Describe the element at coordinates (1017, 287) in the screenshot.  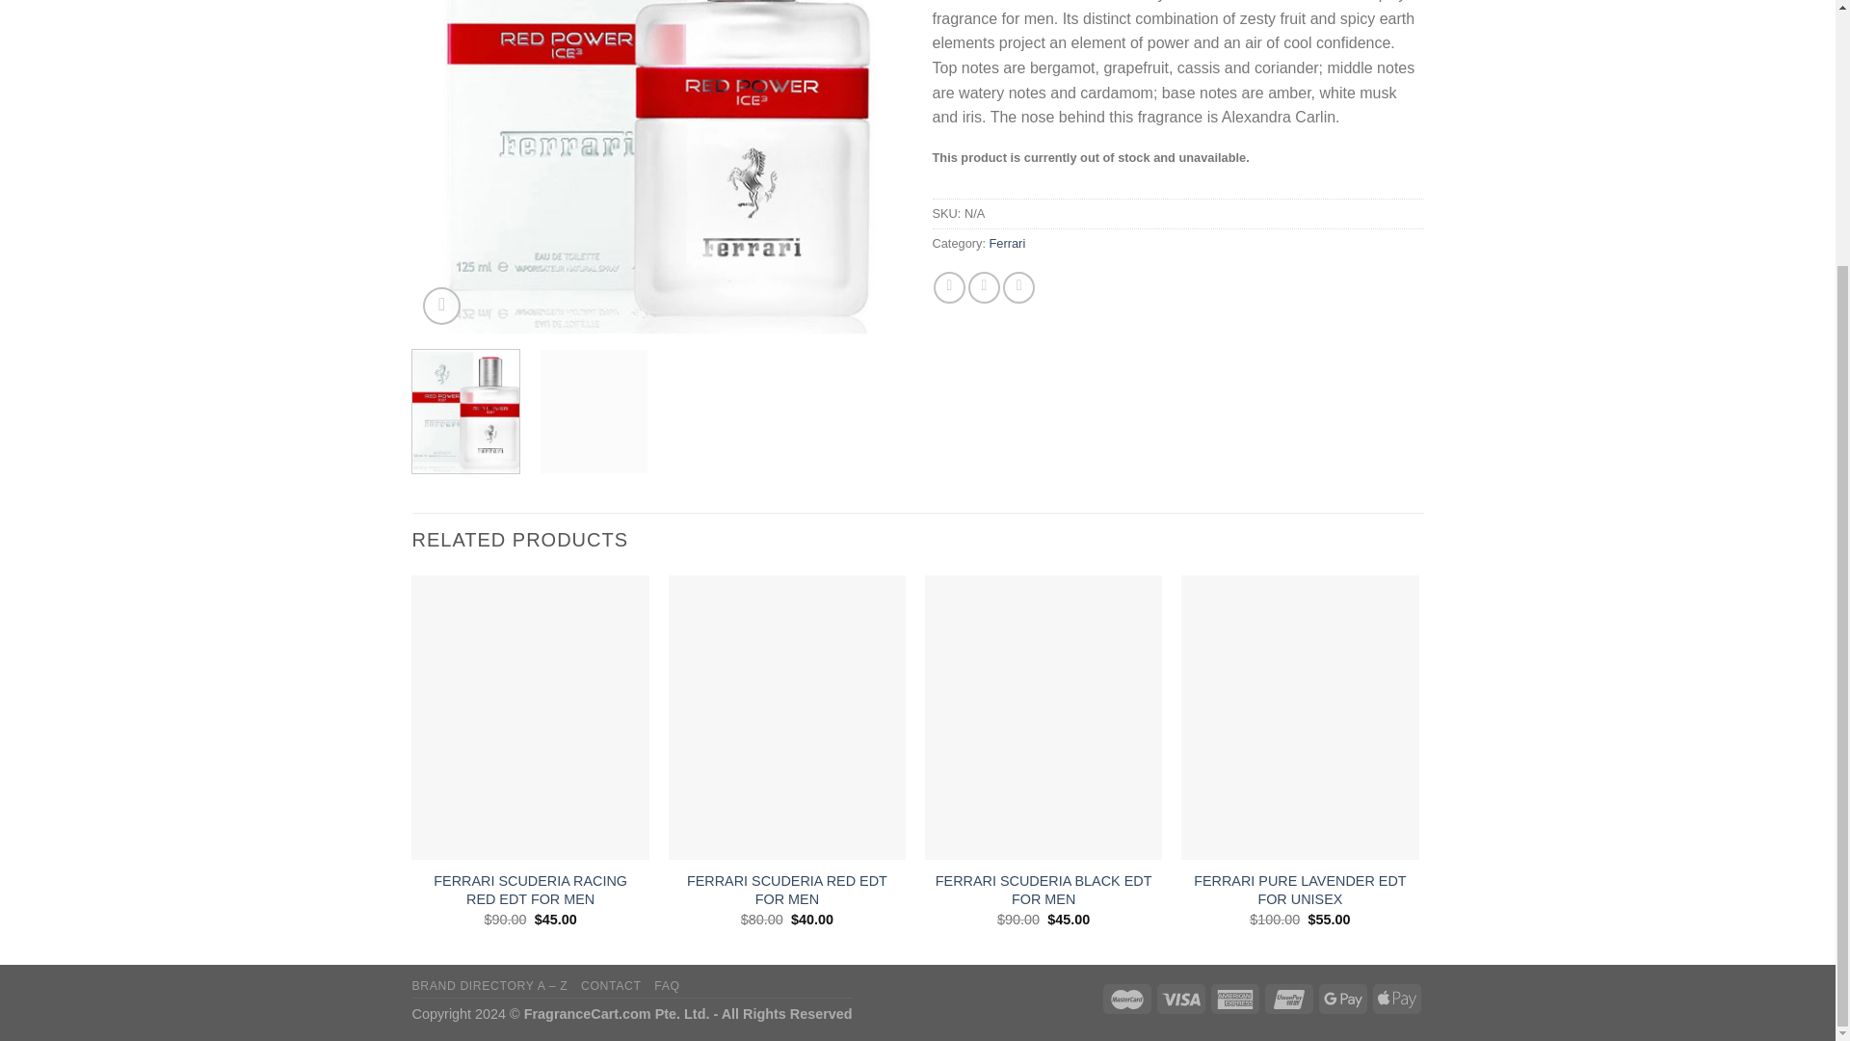
I see `Share on Telegram` at that location.